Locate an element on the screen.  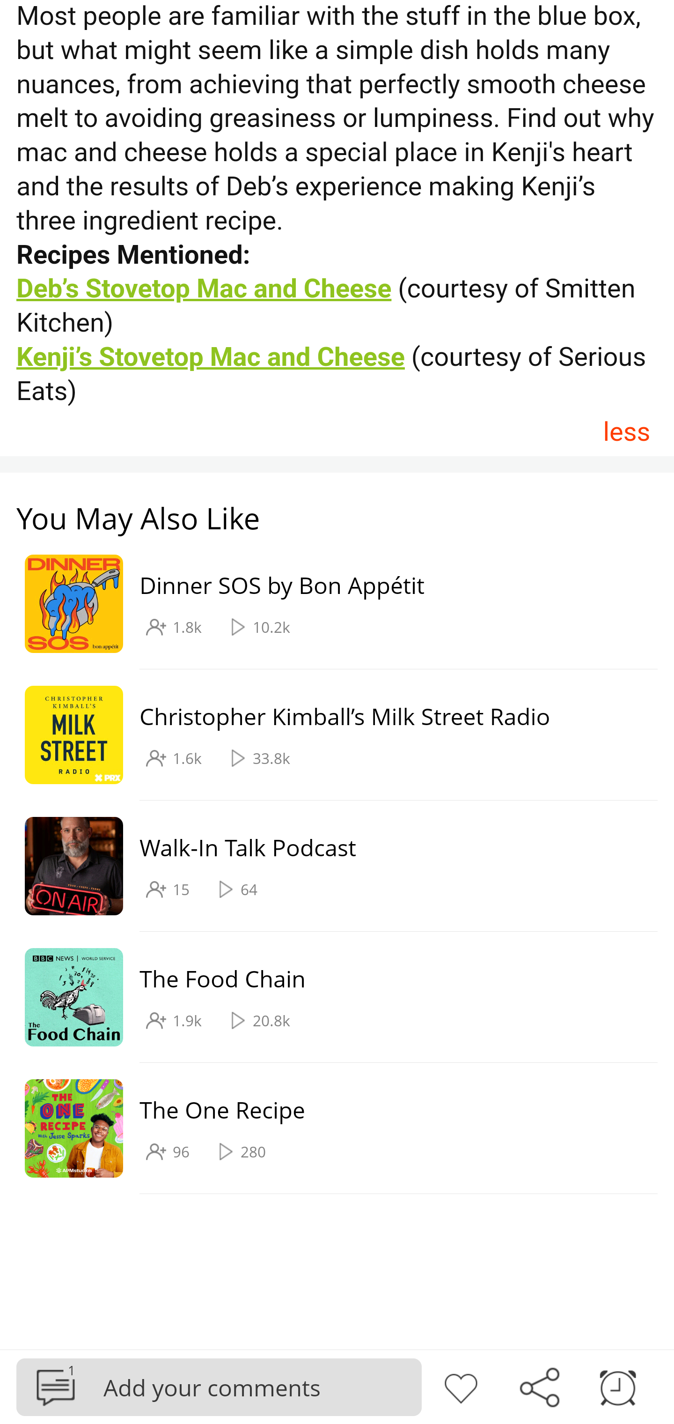
Walk-In Talk Podcast 15 64 is located at coordinates (329, 866).